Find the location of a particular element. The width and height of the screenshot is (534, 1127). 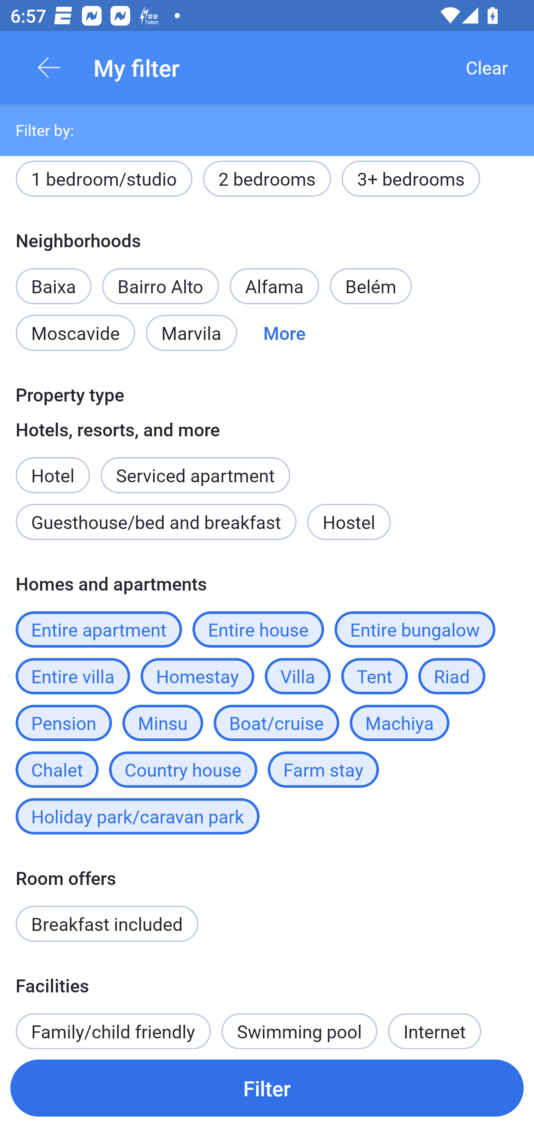

Serviced apartment is located at coordinates (195, 467).